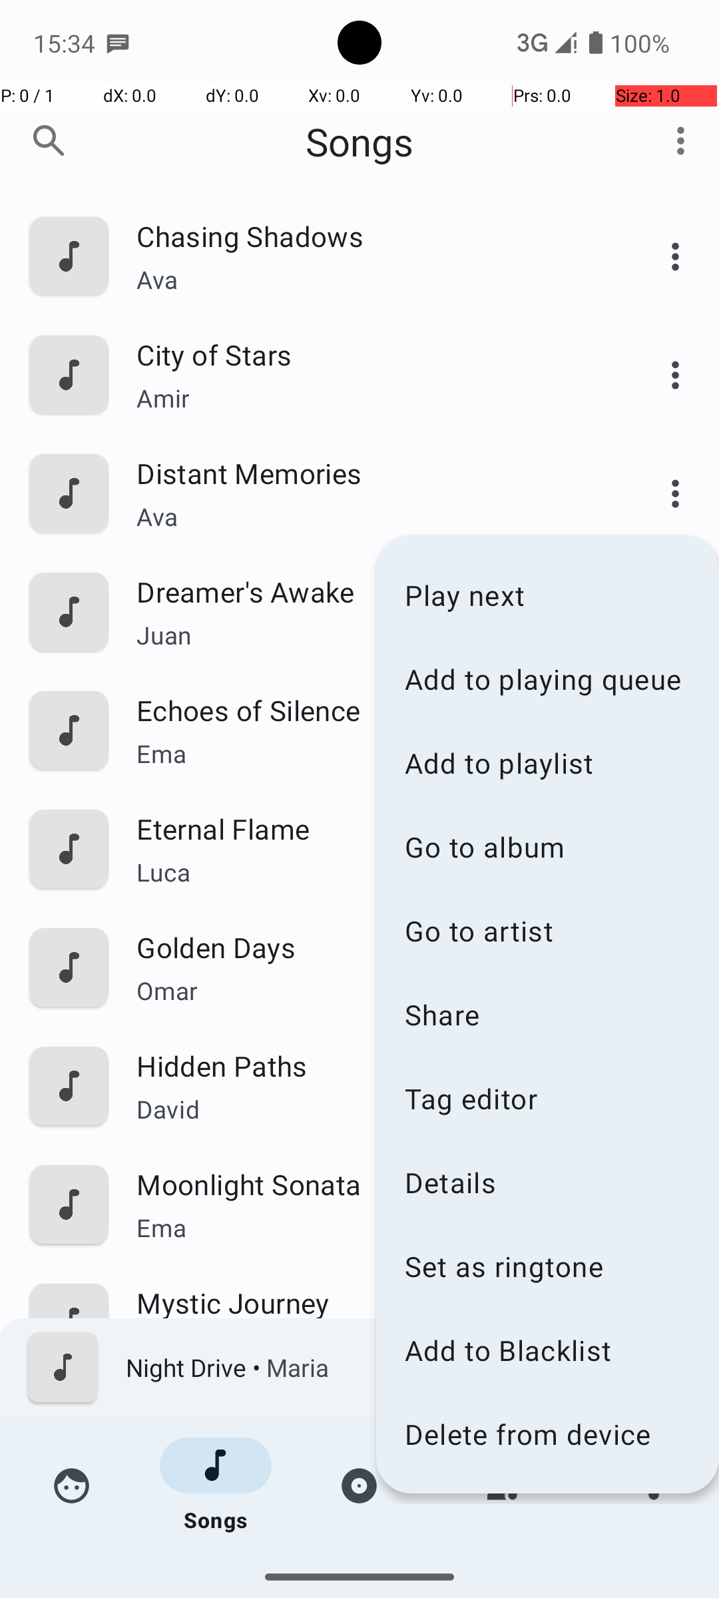 The width and height of the screenshot is (719, 1598). Describe the element at coordinates (547, 1434) in the screenshot. I see `Delete from device` at that location.